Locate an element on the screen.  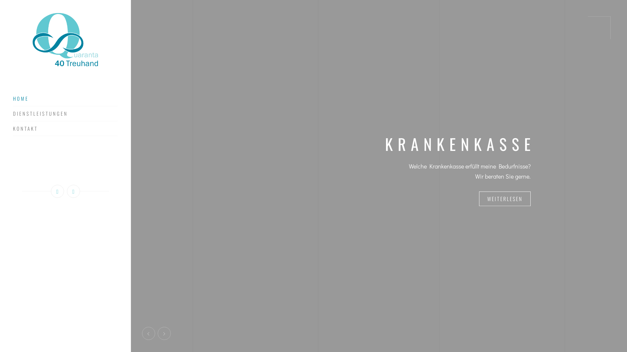
DIENSTLEISTUNGEN is located at coordinates (65, 116).